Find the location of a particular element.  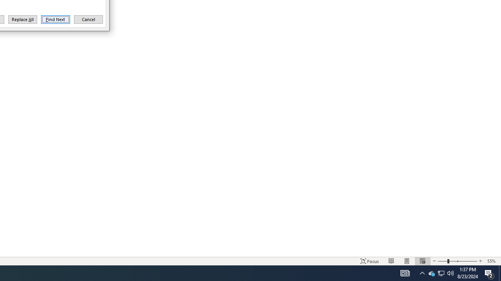

Read Mode is located at coordinates (441, 273).